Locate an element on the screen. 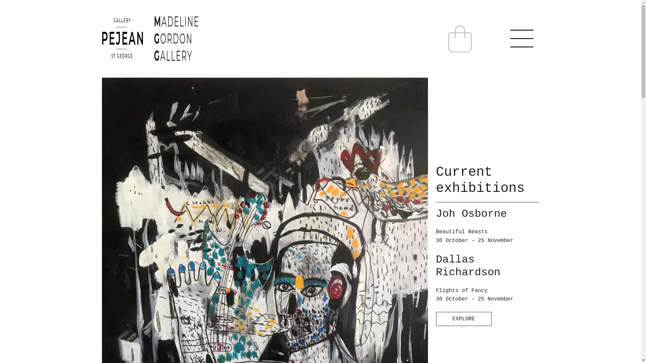 This screenshot has width=646, height=363. EXPLORE is located at coordinates (464, 319).